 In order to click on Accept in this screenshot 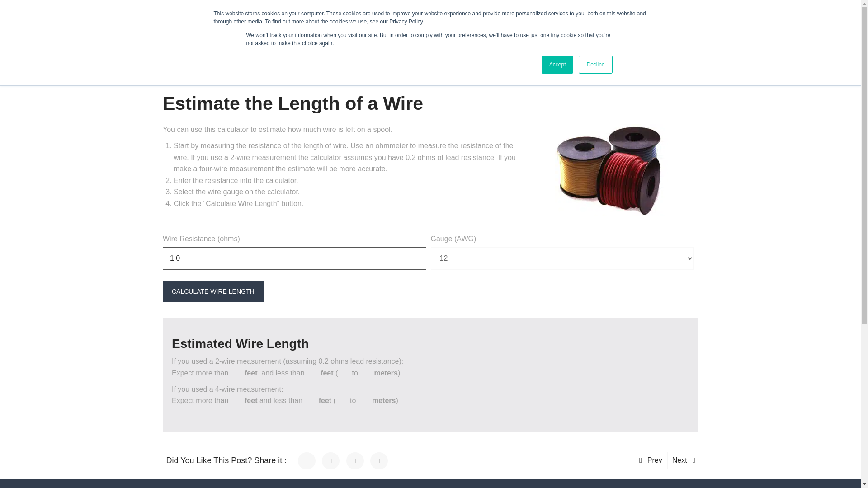, I will do `click(558, 65)`.